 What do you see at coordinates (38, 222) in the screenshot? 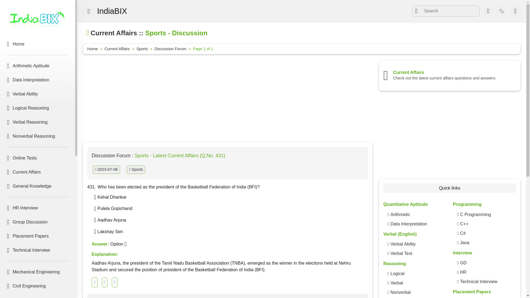
I see `Group Discussion` at bounding box center [38, 222].